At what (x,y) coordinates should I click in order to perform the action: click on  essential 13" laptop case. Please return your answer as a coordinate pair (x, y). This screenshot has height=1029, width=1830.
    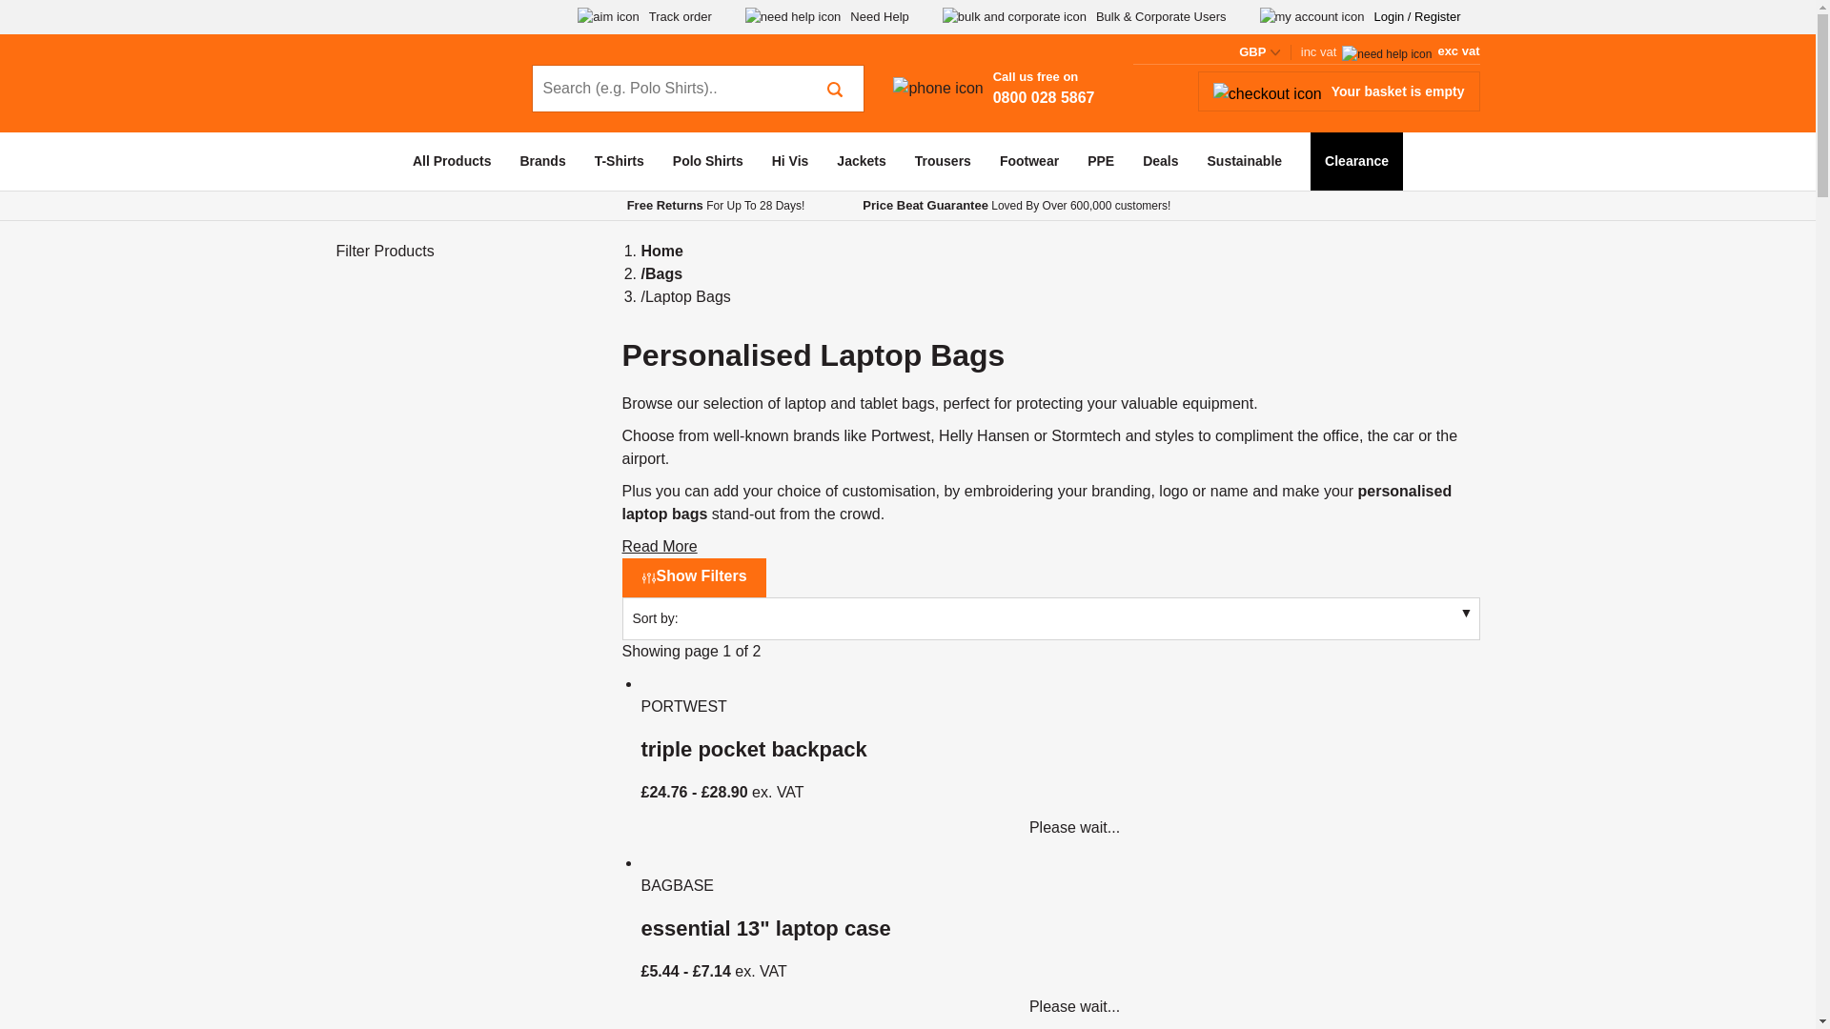
    Looking at the image, I should click on (1060, 924).